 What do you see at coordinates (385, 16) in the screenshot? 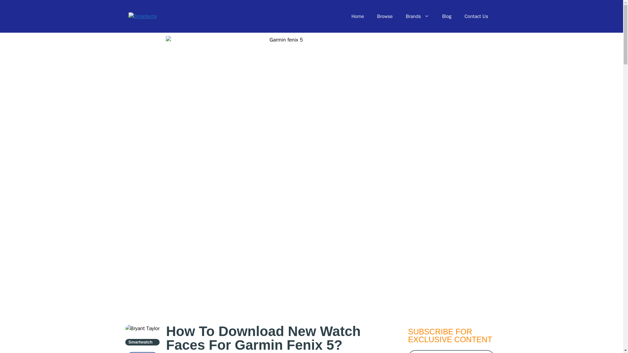
I see `Browse` at bounding box center [385, 16].